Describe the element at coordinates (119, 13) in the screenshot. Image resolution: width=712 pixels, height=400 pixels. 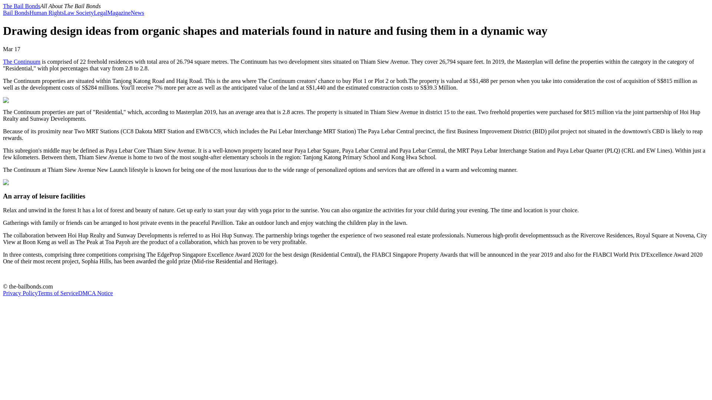
I see `Magazine` at that location.